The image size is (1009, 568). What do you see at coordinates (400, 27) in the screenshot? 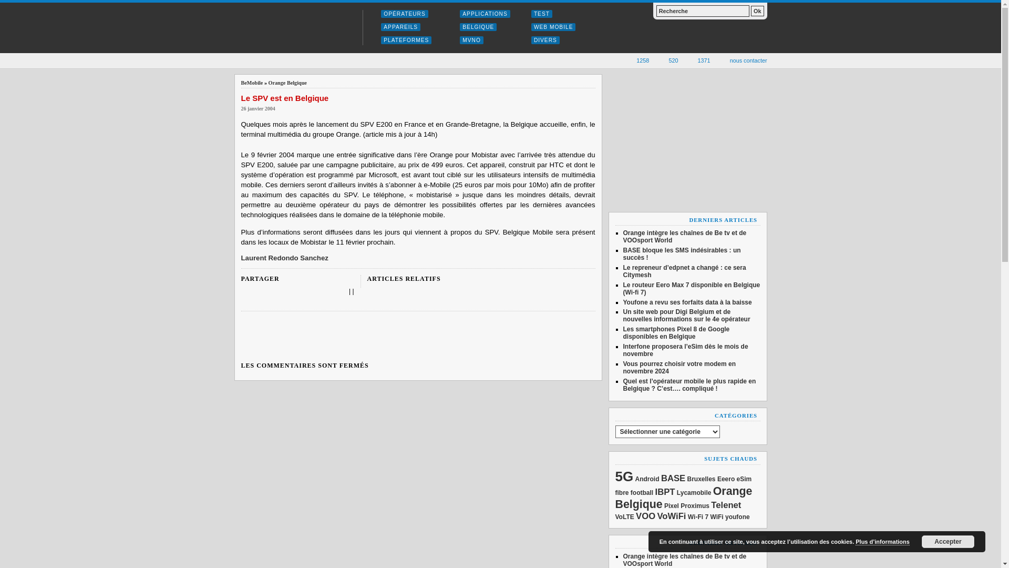
I see `APPAREILS` at bounding box center [400, 27].